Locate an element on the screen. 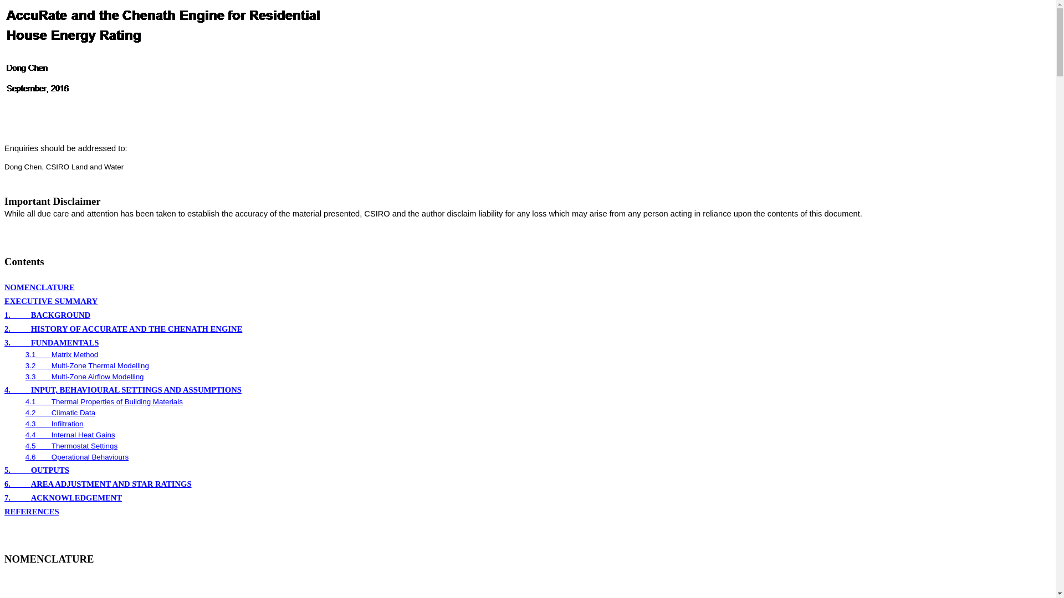  REFERENCES is located at coordinates (32, 512).